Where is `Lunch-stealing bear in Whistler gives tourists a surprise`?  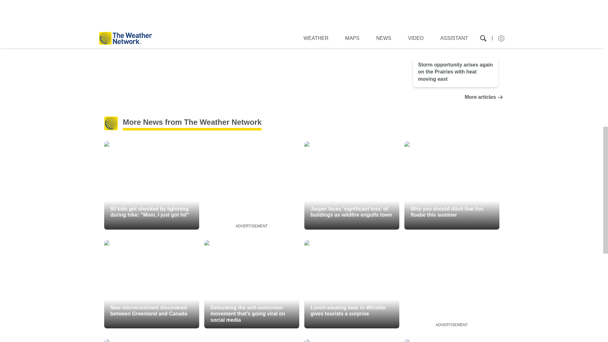 Lunch-stealing bear in Whistler gives tourists a surprise is located at coordinates (351, 284).